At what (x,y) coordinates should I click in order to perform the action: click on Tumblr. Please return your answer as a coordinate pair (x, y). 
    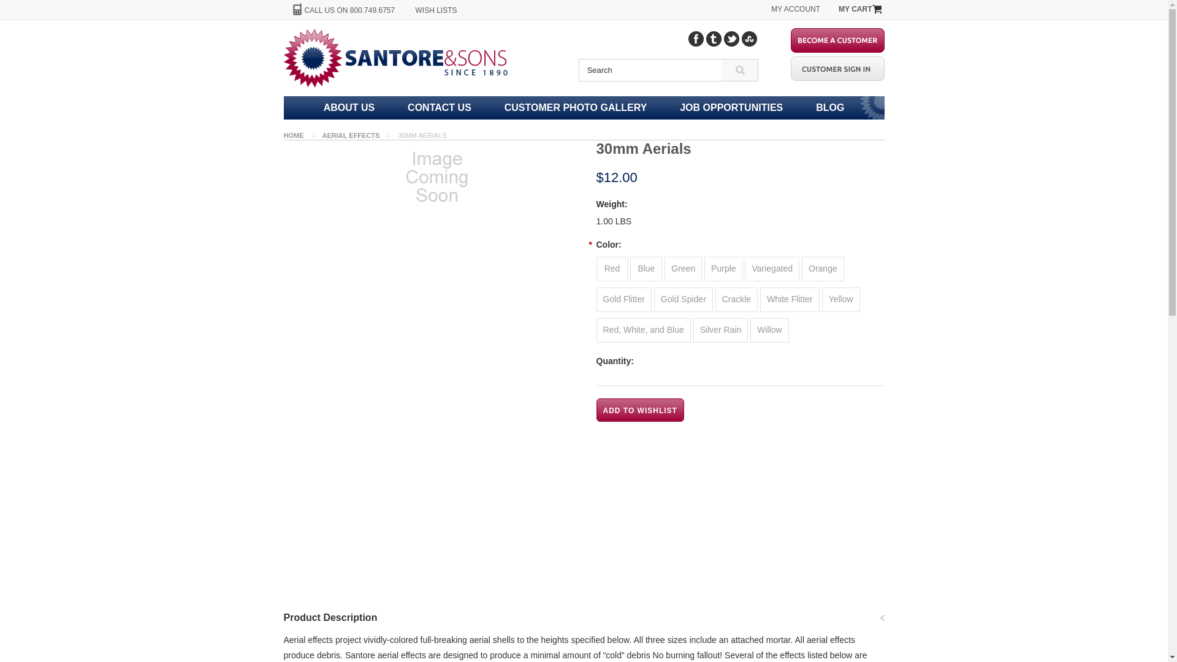
    Looking at the image, I should click on (714, 38).